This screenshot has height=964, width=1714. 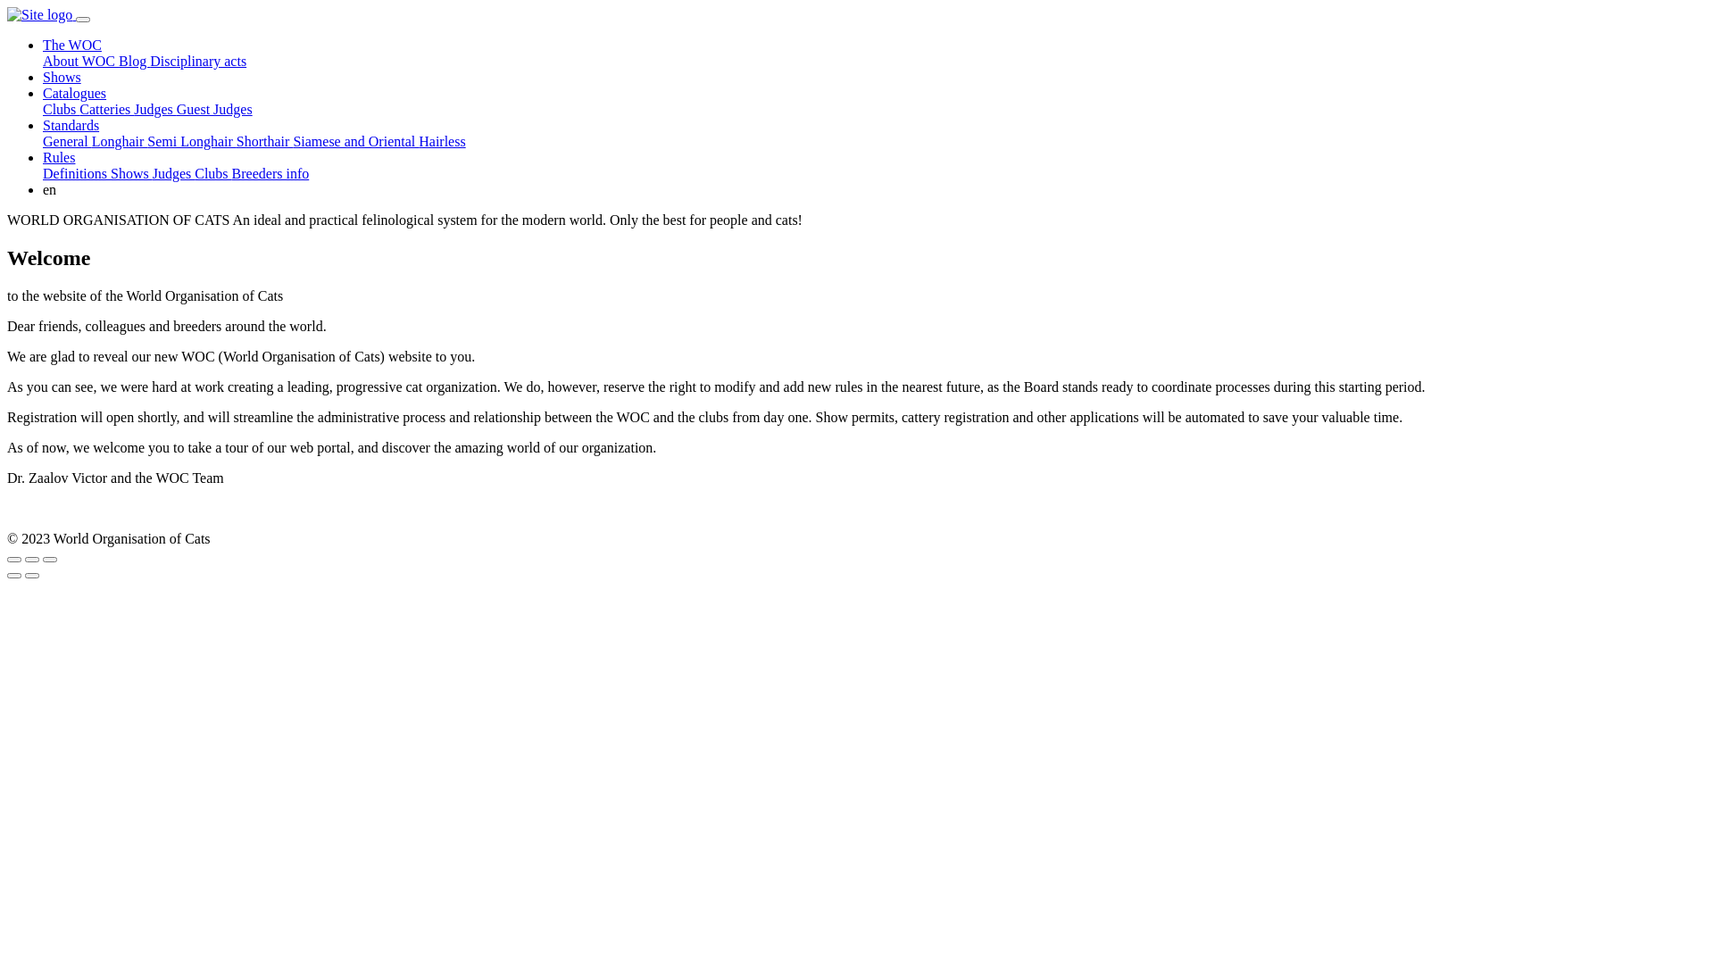 I want to click on Blog, so click(x=134, y=61).